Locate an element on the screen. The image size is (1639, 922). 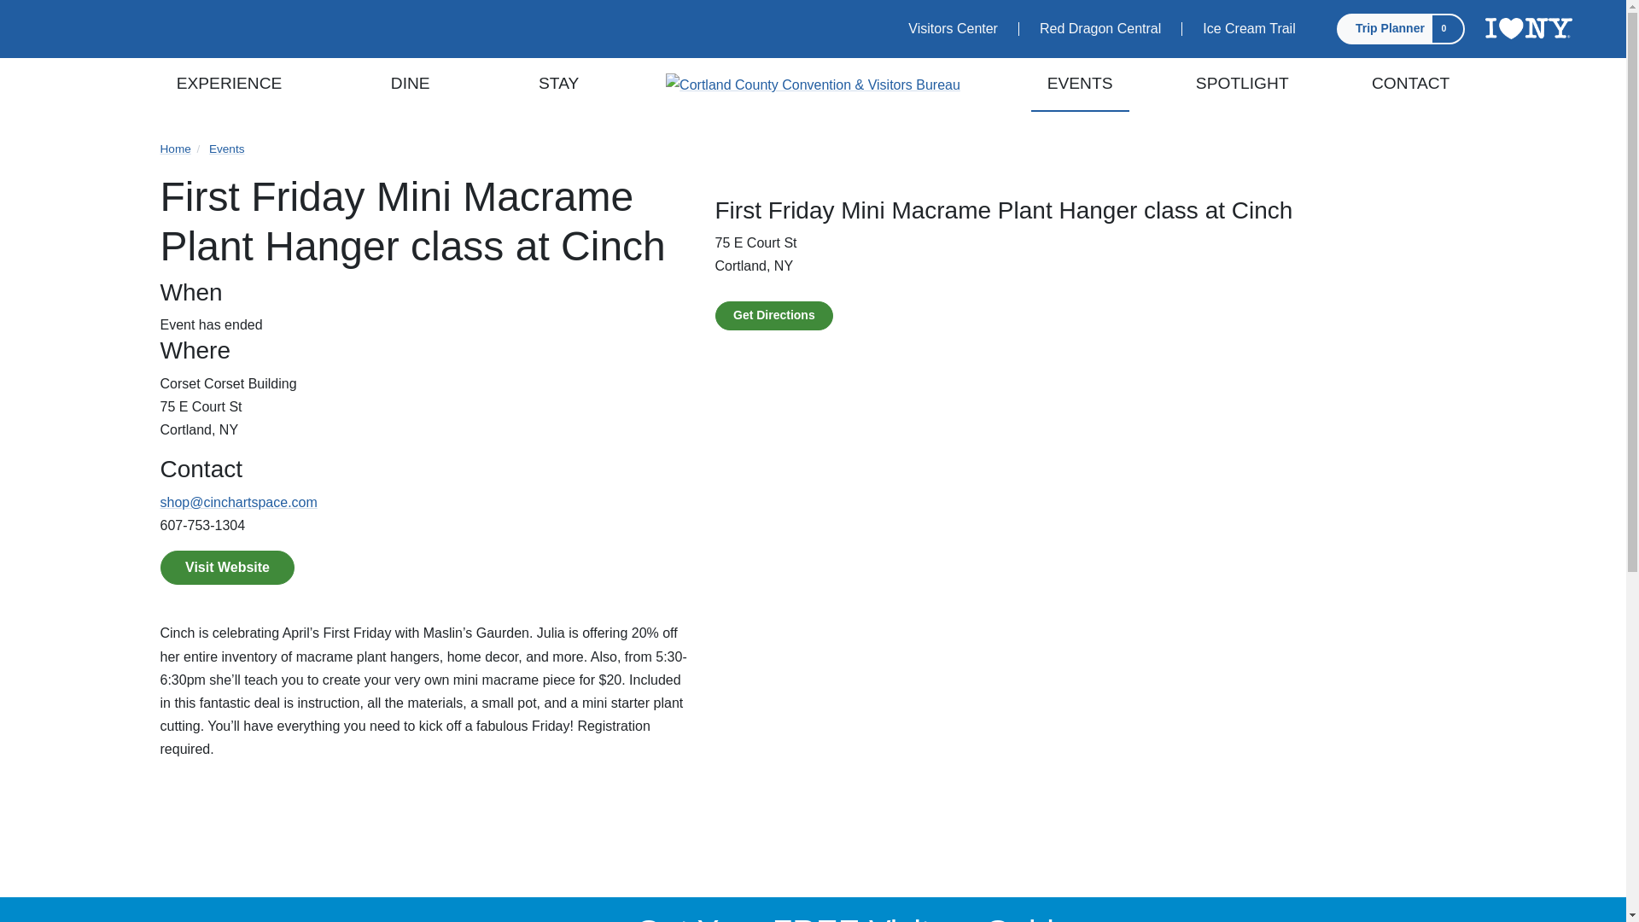
Twitter is located at coordinates (84, 20).